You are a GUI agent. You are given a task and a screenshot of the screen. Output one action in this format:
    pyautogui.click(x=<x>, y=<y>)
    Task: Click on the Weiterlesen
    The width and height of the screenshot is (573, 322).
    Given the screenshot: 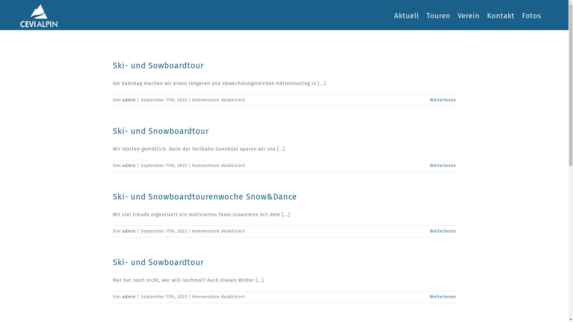 What is the action you would take?
    pyautogui.click(x=443, y=100)
    